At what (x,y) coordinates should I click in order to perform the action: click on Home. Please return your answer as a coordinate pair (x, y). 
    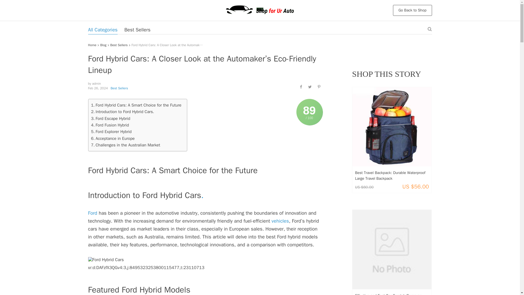
    Looking at the image, I should click on (92, 45).